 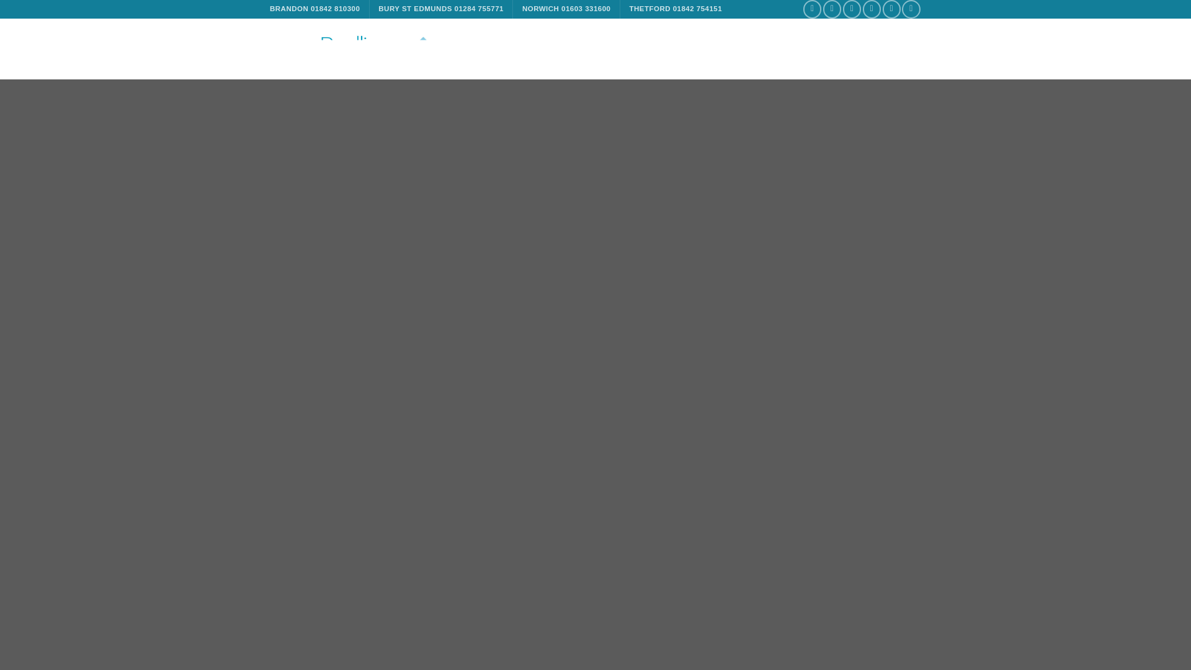 I want to click on Follow on Twitter, so click(x=852, y=9).